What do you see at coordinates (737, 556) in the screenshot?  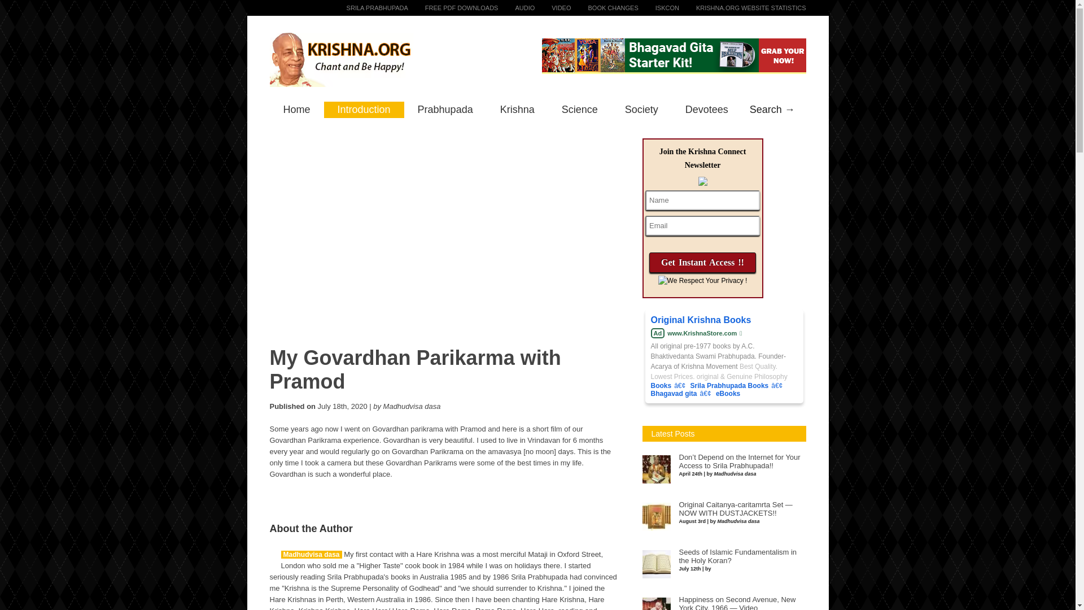 I see `Seeds of Islamic Fundamentalism in the Holy Koran?` at bounding box center [737, 556].